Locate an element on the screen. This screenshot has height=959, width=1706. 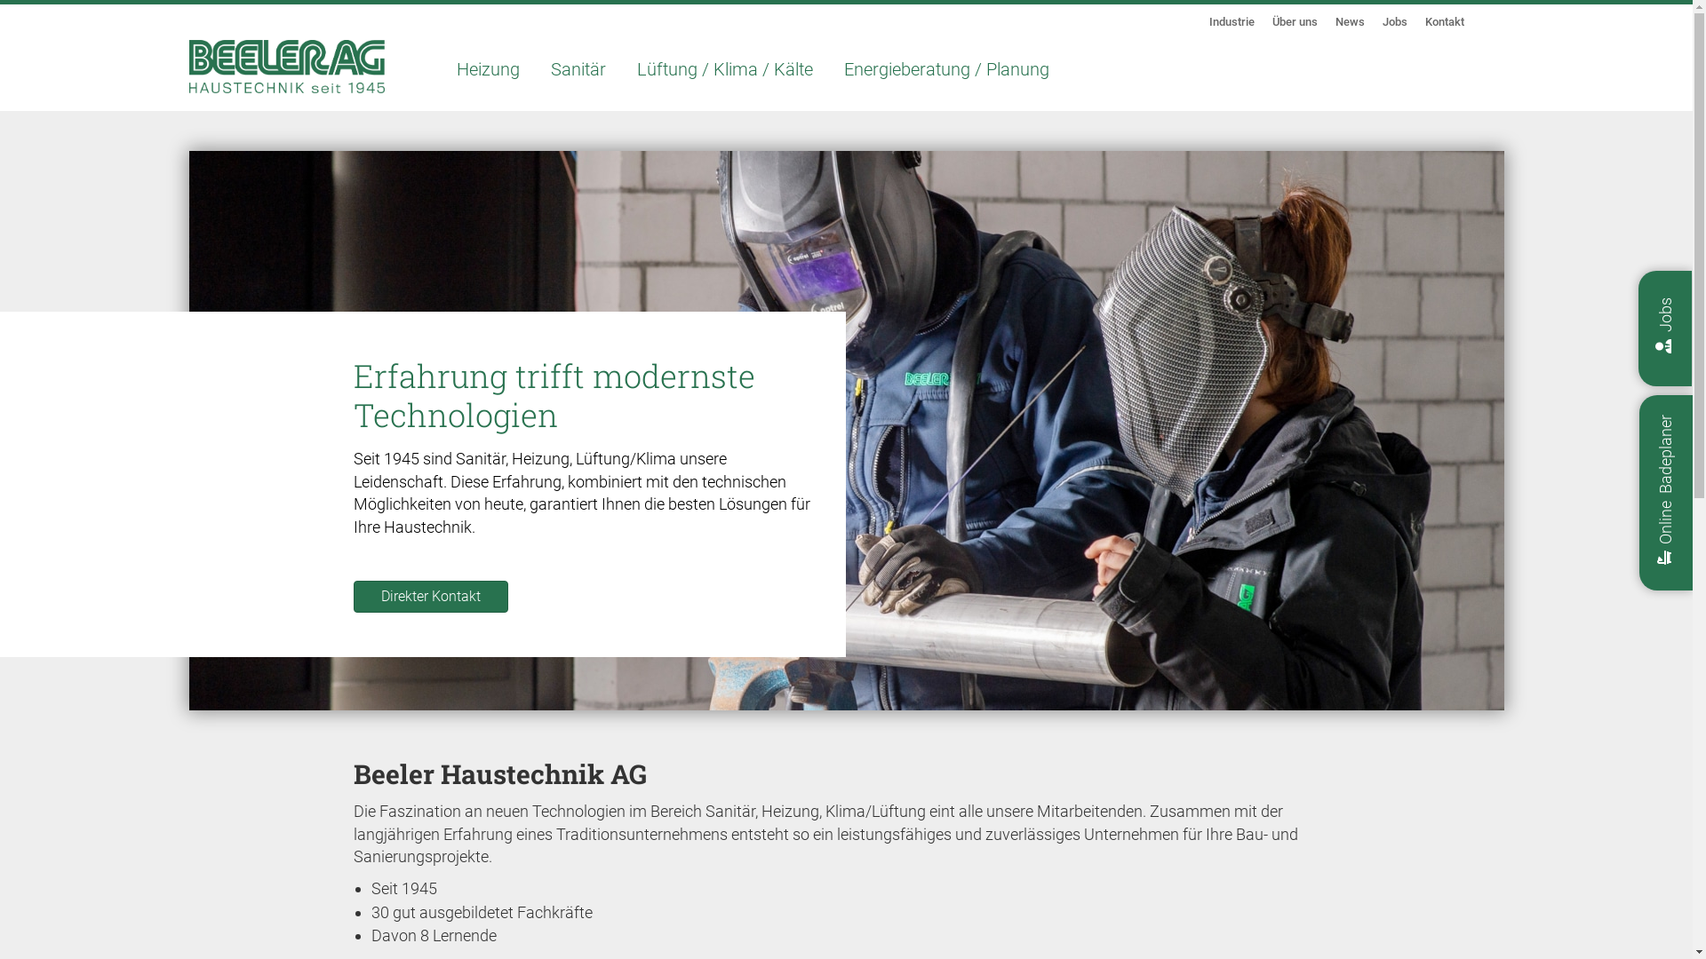
Kontakt is located at coordinates (1445, 21).